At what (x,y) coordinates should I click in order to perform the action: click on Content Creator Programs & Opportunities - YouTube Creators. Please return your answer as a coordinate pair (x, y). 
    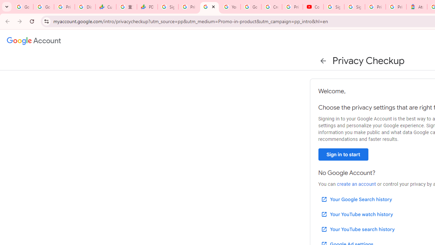
    Looking at the image, I should click on (313, 7).